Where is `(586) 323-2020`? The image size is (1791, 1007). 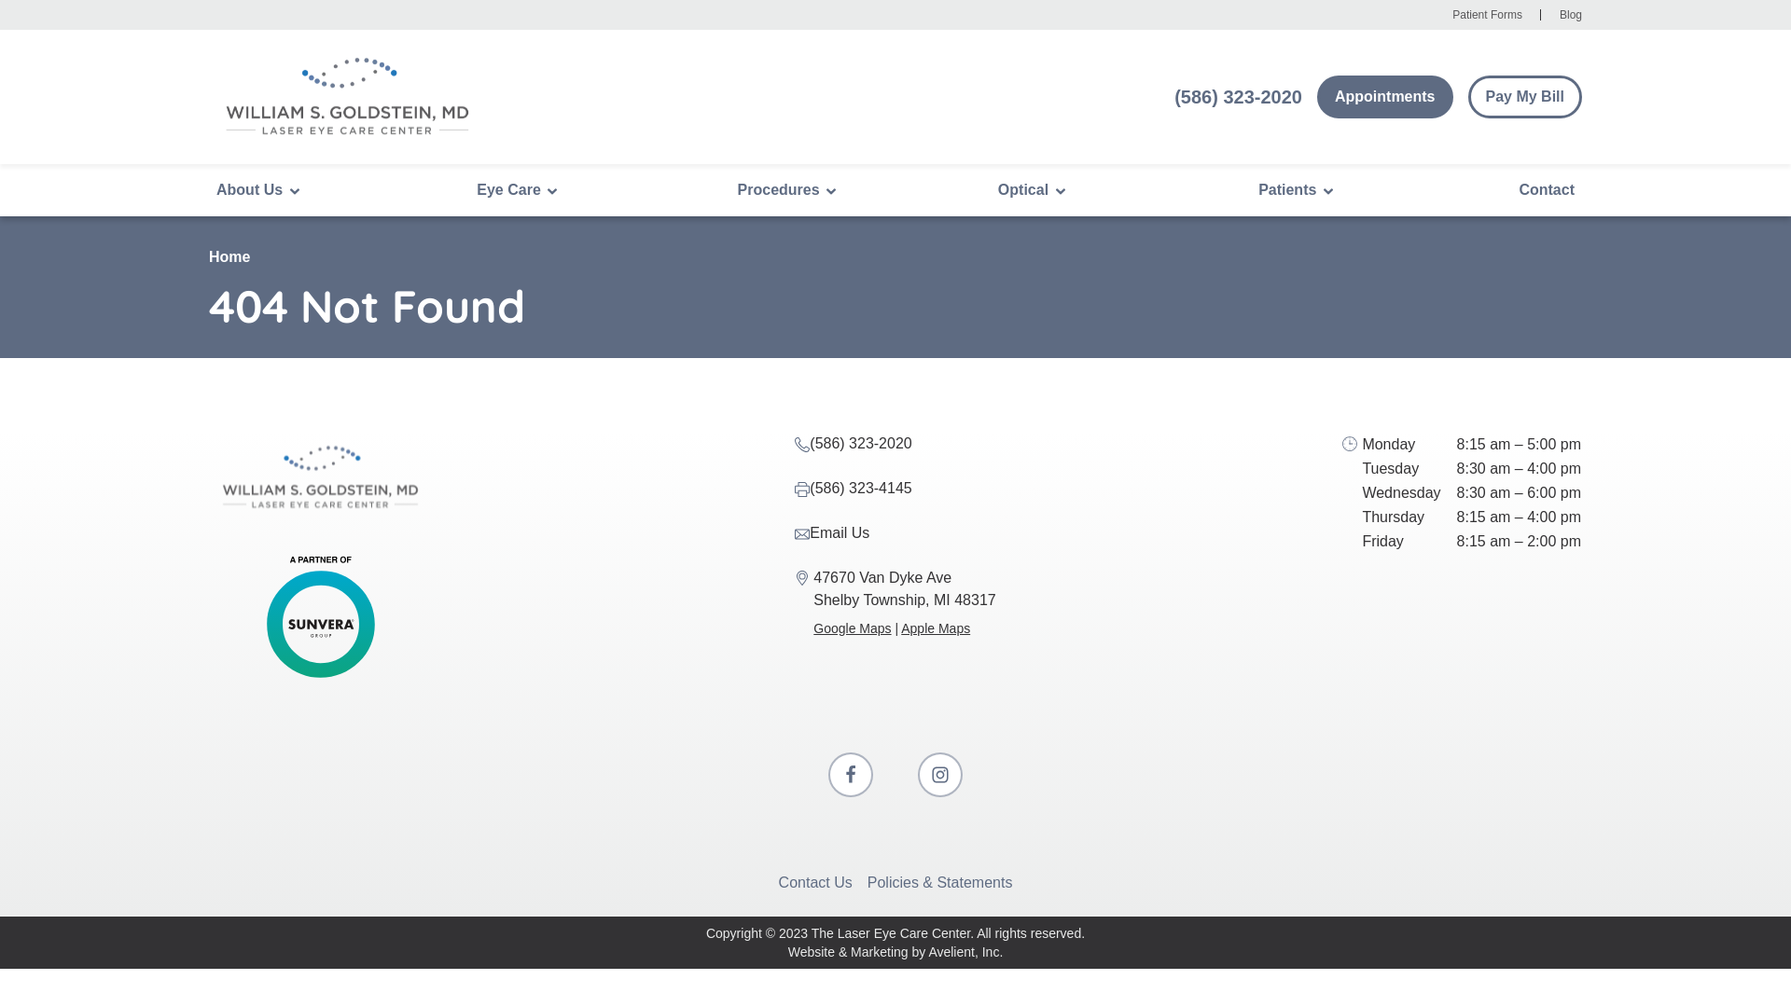 (586) 323-2020 is located at coordinates (860, 444).